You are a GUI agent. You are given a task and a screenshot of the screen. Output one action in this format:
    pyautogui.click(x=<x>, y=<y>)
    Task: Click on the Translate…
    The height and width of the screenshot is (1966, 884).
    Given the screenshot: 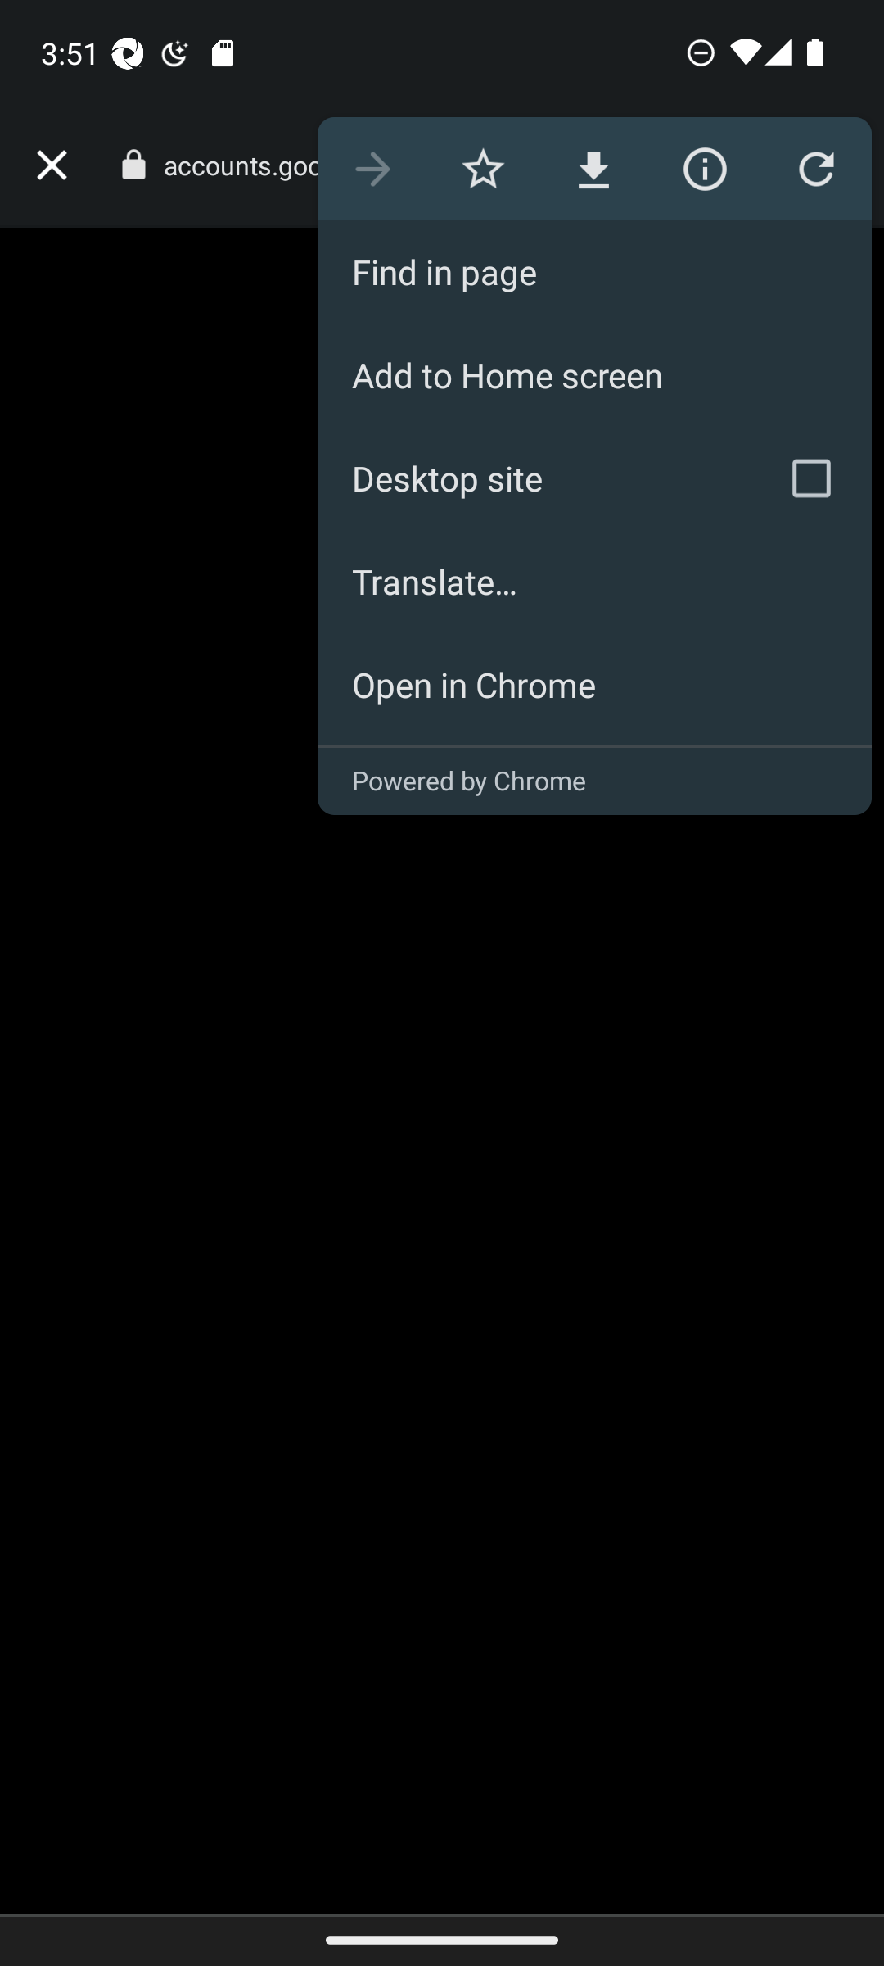 What is the action you would take?
    pyautogui.click(x=594, y=582)
    